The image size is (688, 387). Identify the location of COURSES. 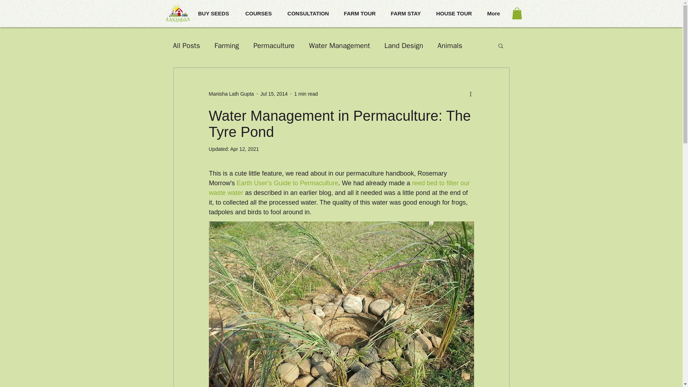
(259, 13).